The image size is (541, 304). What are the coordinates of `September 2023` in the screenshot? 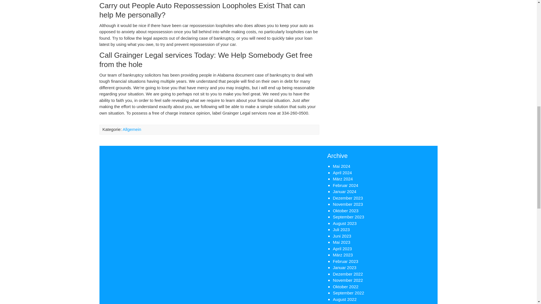 It's located at (348, 217).